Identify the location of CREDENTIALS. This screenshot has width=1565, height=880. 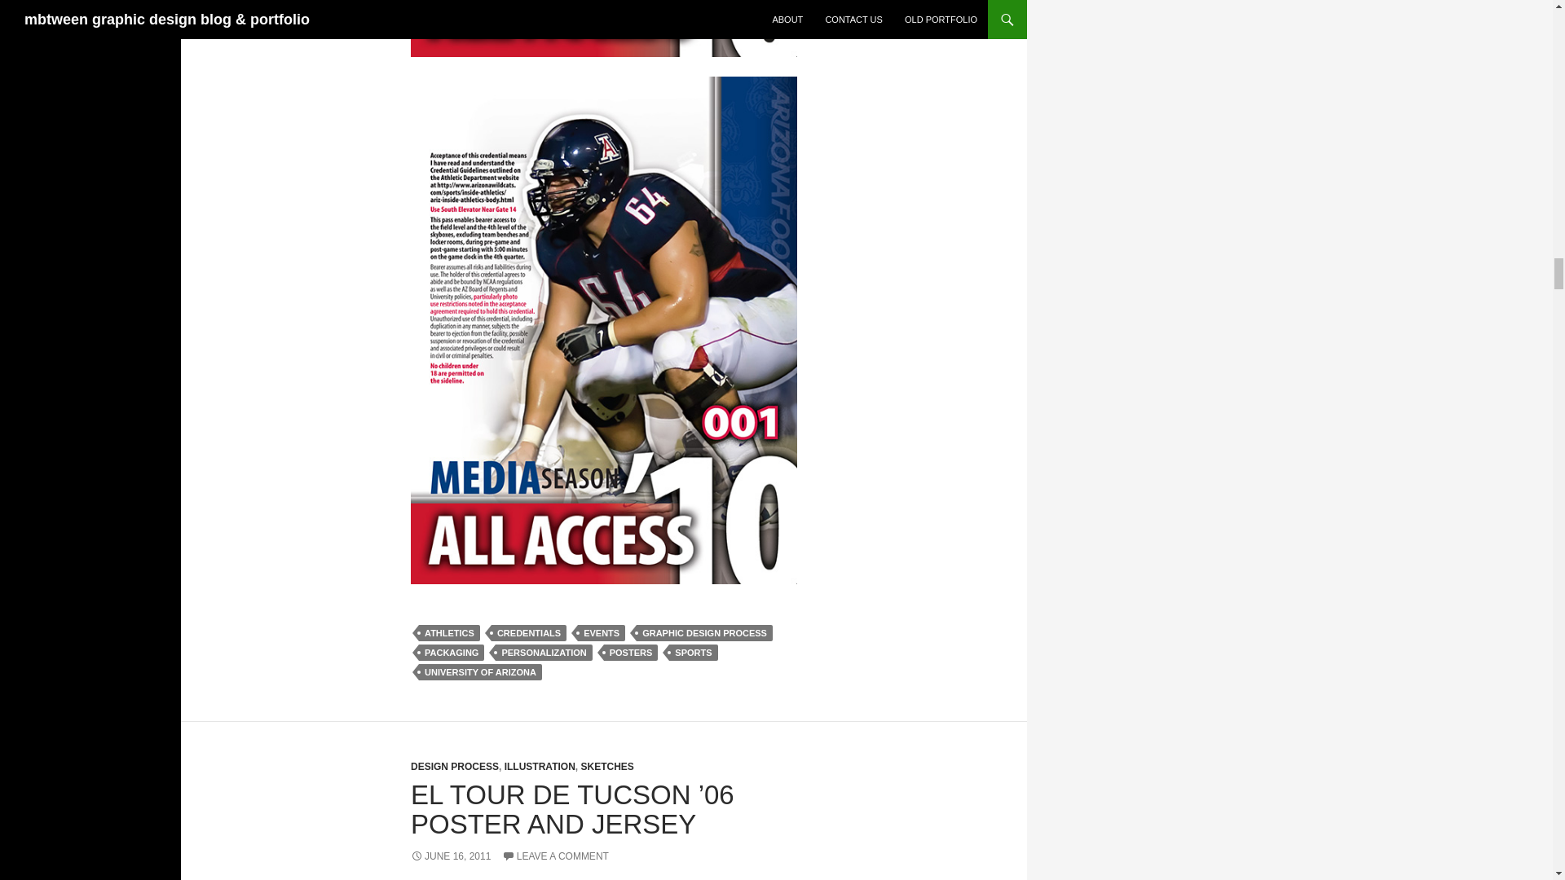
(528, 632).